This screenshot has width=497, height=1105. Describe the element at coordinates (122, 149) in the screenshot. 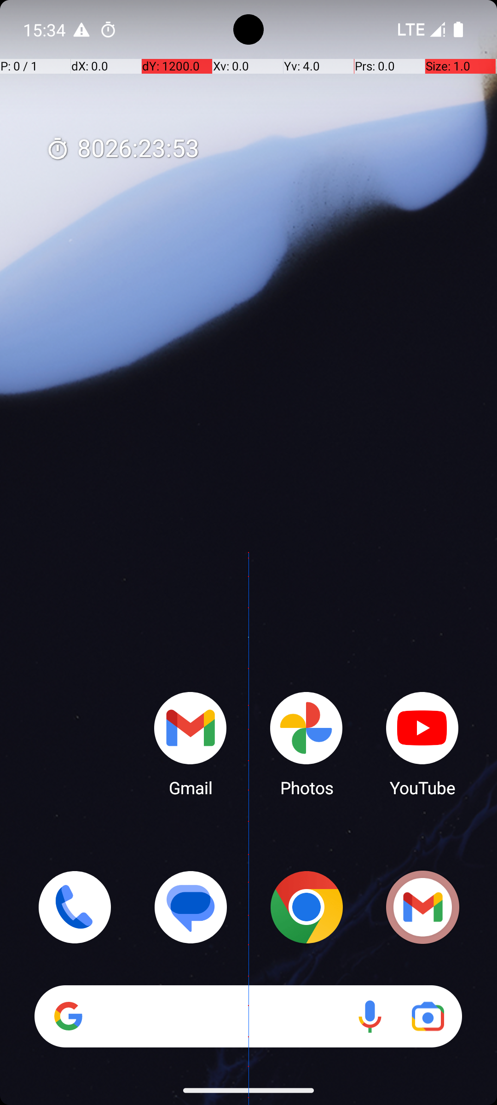

I see `8026:23:53` at that location.